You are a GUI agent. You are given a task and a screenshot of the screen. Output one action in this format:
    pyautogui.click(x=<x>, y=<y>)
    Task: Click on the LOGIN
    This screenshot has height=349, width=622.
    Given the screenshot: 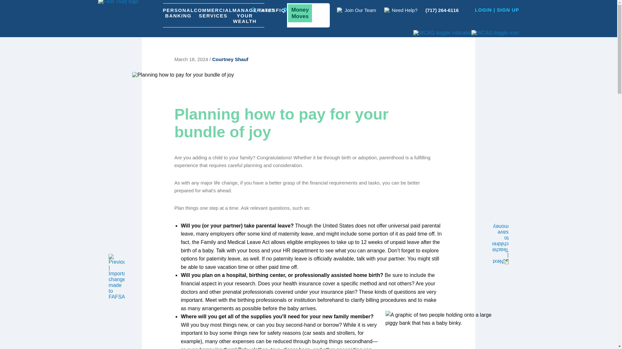 What is the action you would take?
    pyautogui.click(x=483, y=10)
    